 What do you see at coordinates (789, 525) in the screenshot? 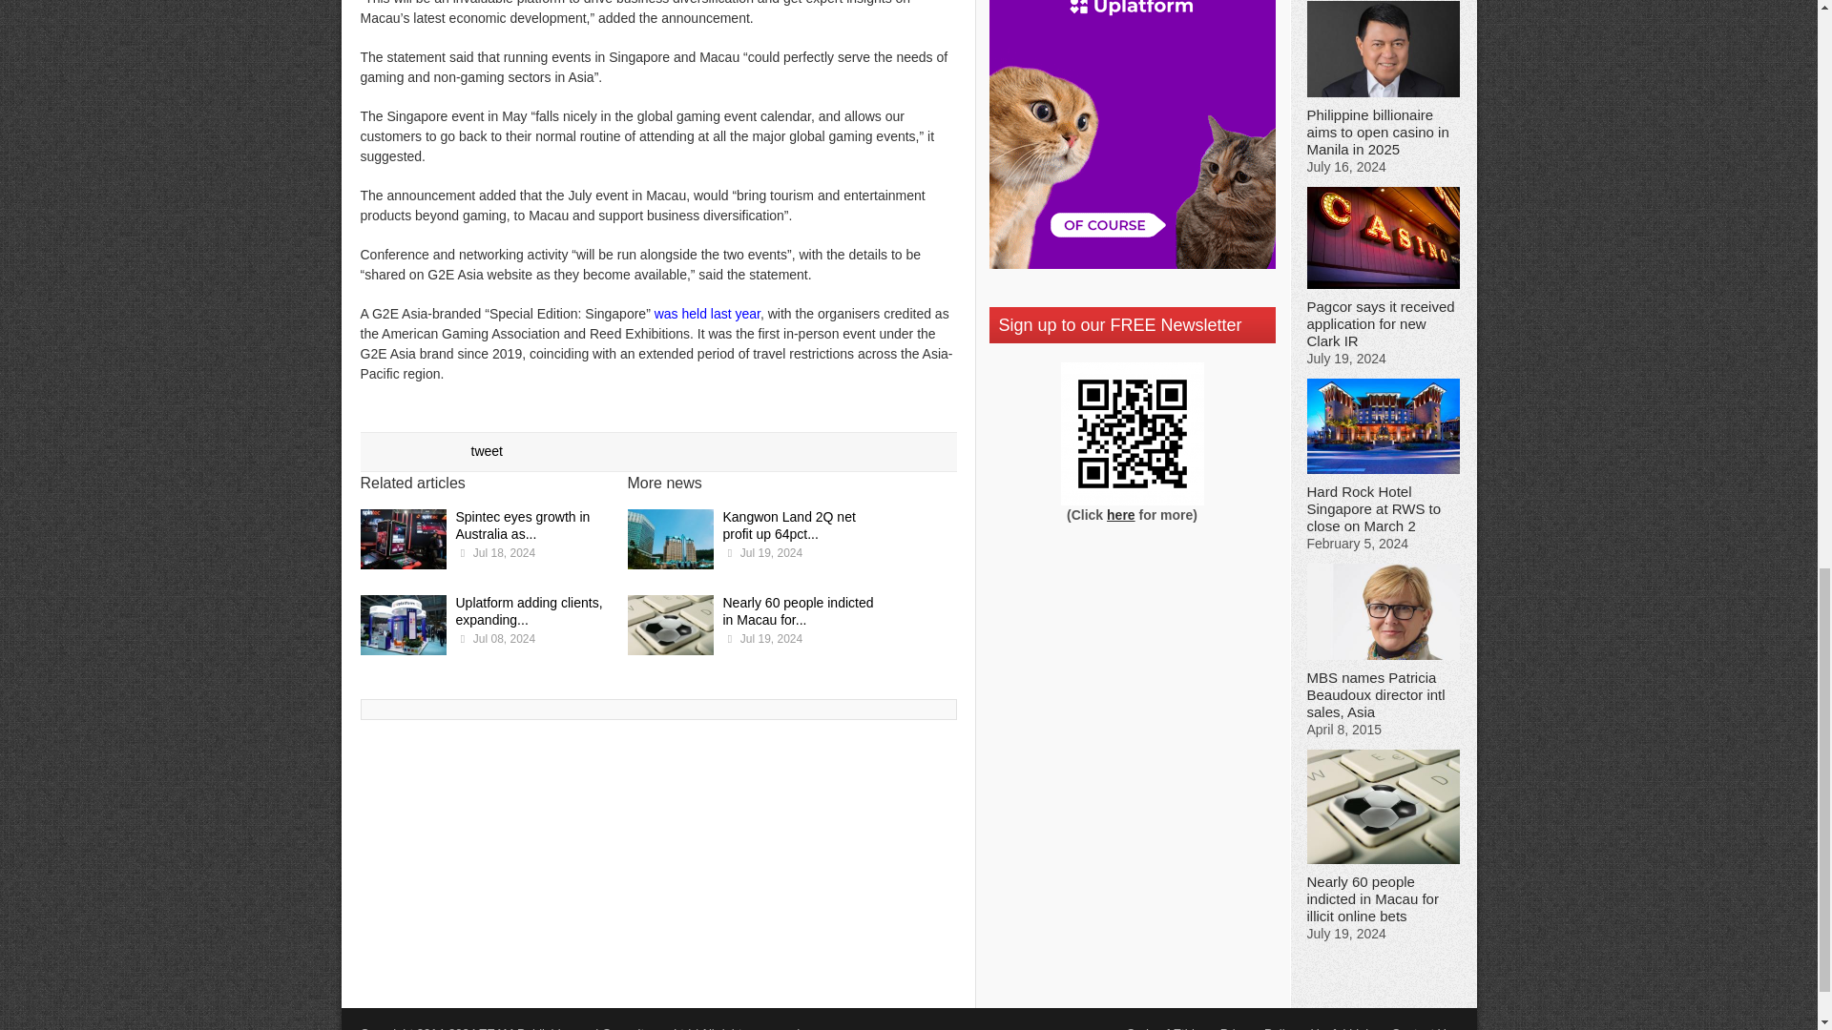
I see `Kangwon Land 2Q net profit up 64pct...` at bounding box center [789, 525].